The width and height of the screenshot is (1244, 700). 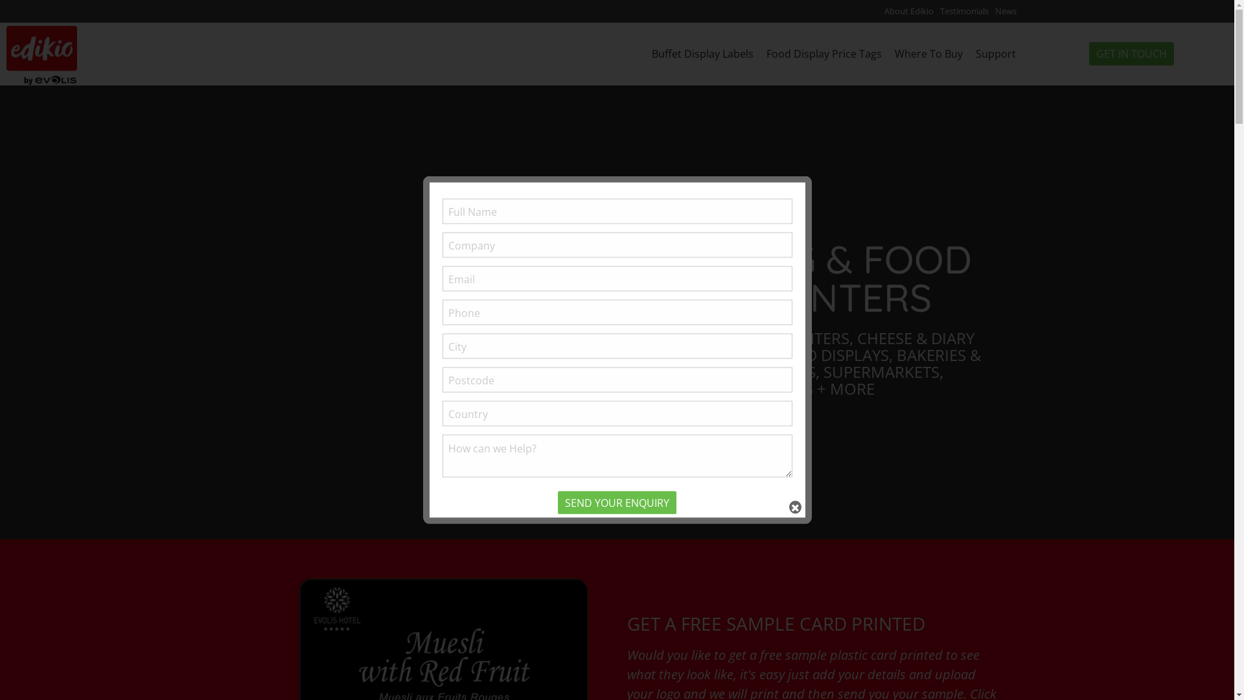 I want to click on News, so click(x=1006, y=12).